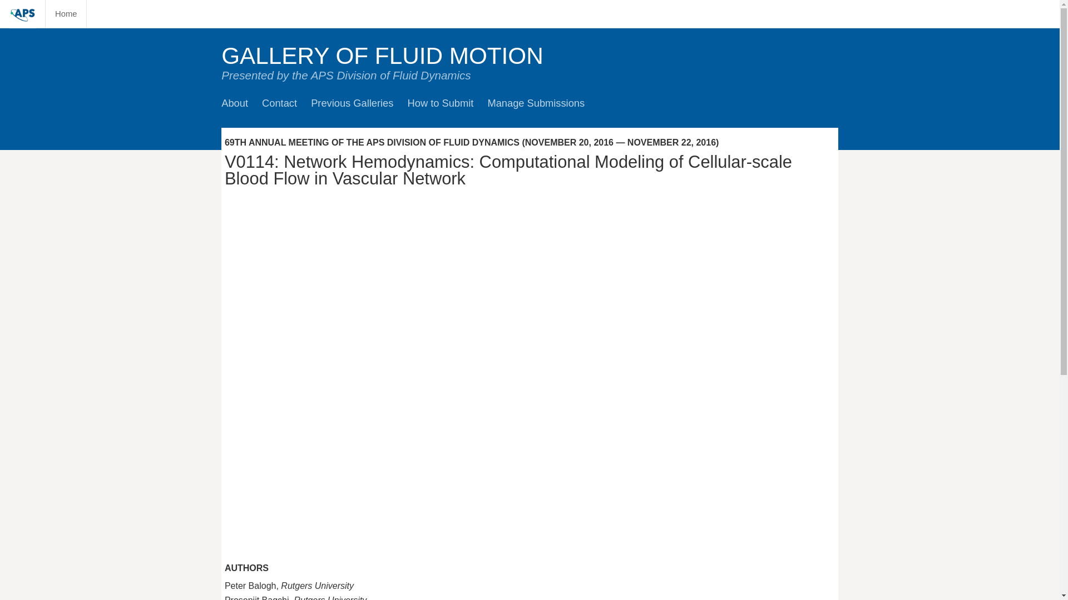 Image resolution: width=1068 pixels, height=600 pixels. Describe the element at coordinates (66, 13) in the screenshot. I see `Home` at that location.